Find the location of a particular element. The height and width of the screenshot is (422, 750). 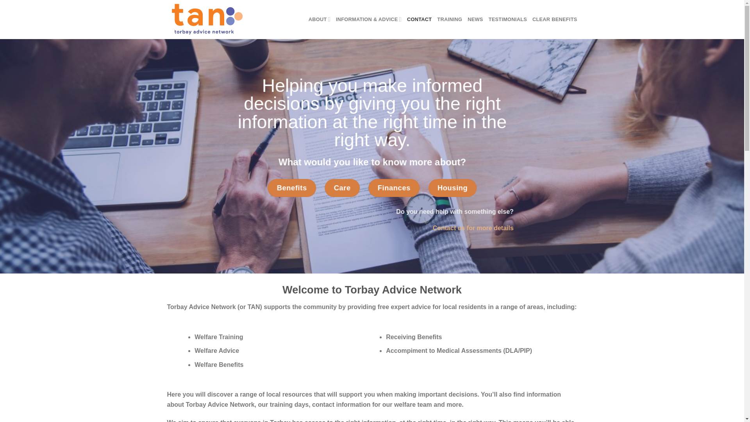

TESTIMONIALS is located at coordinates (508, 20).